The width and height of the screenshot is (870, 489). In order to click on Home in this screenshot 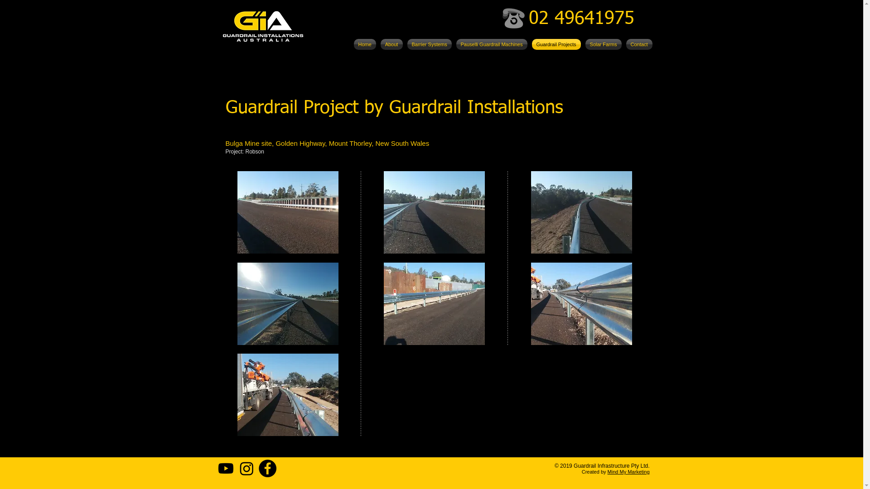, I will do `click(365, 44)`.